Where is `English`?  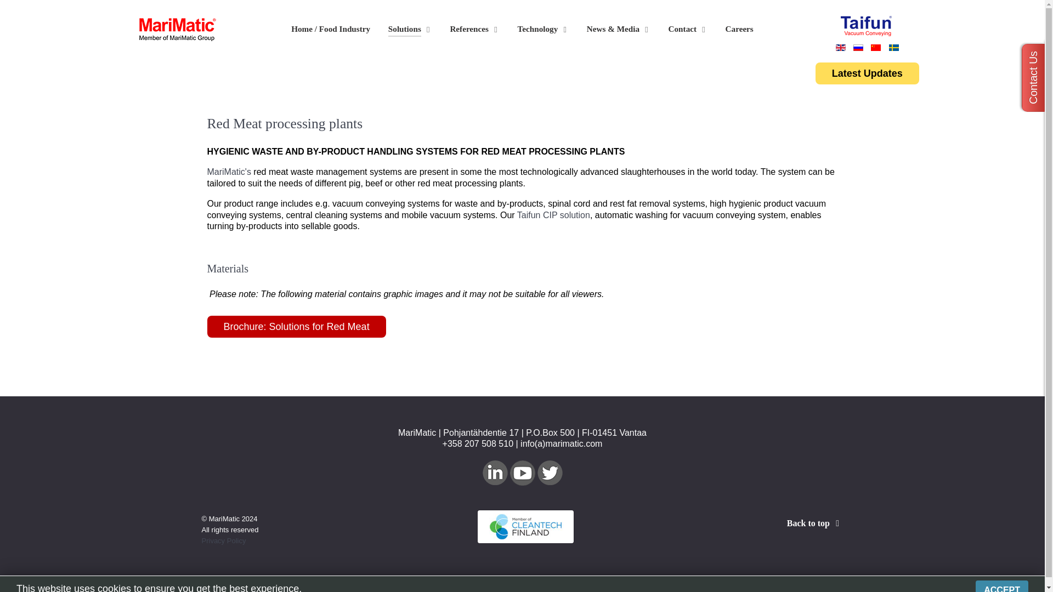 English is located at coordinates (840, 47).